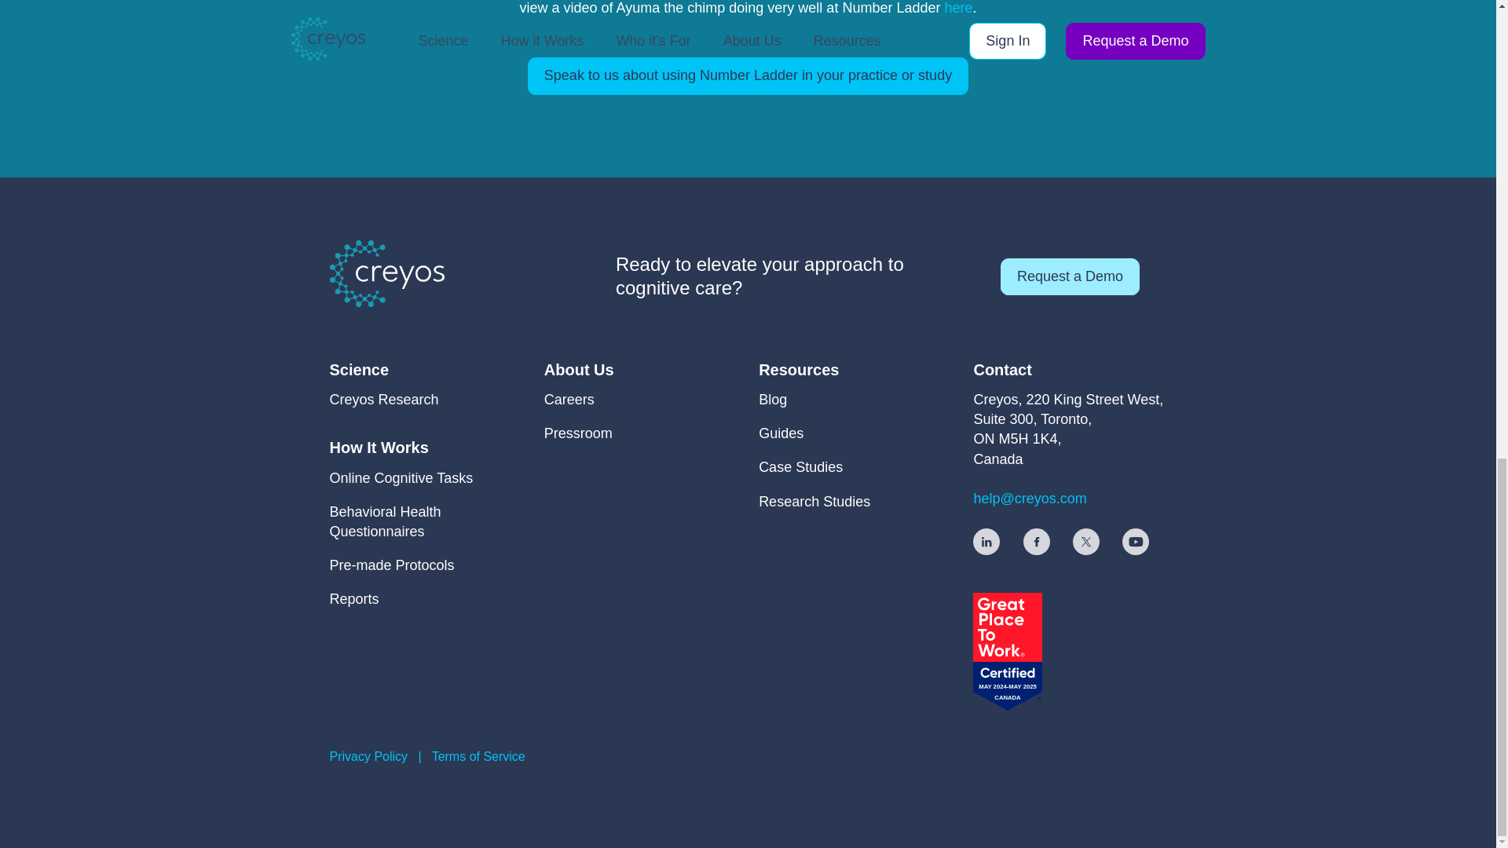 The width and height of the screenshot is (1508, 848). Describe the element at coordinates (1070, 276) in the screenshot. I see `Request a Demo` at that location.